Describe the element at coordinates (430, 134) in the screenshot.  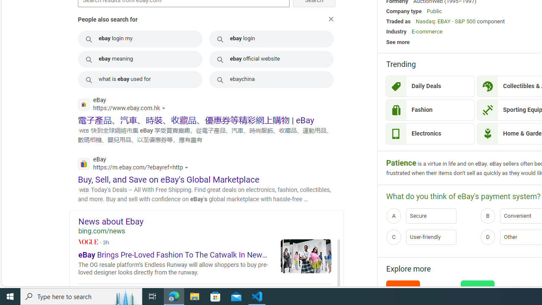
I see `Electronics` at that location.